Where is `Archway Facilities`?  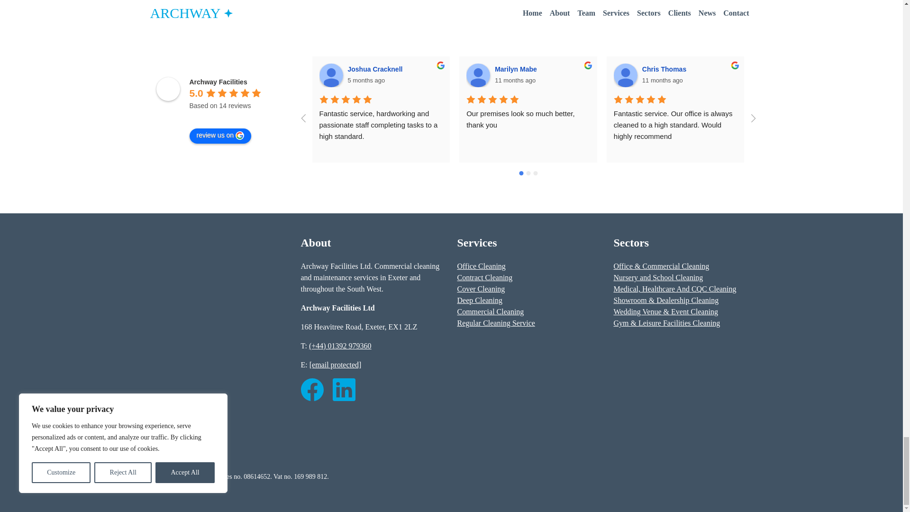 Archway Facilities is located at coordinates (168, 89).